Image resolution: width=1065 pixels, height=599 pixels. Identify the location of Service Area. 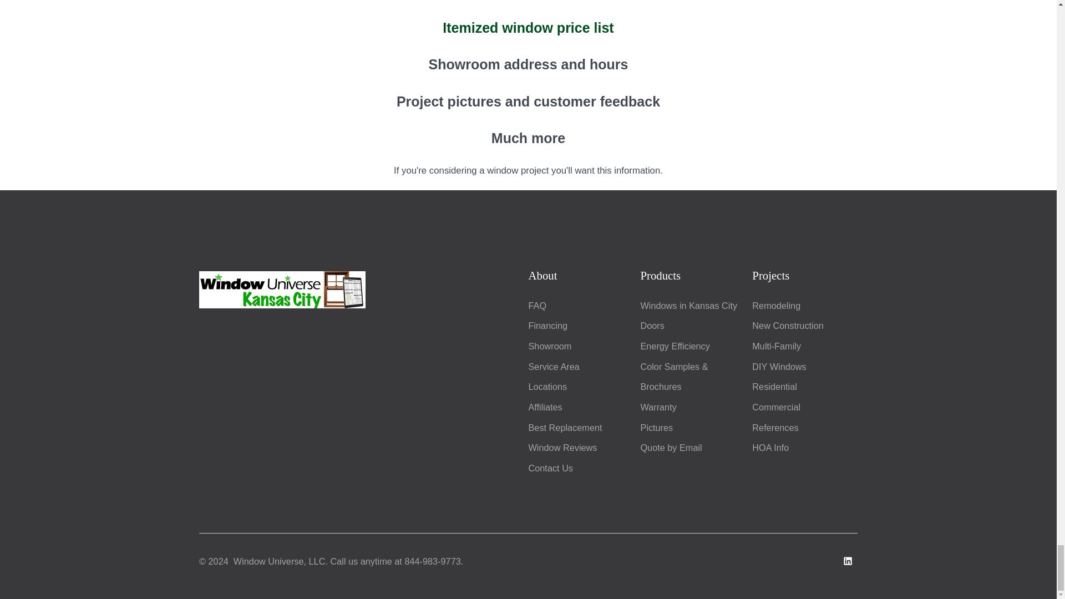
(554, 366).